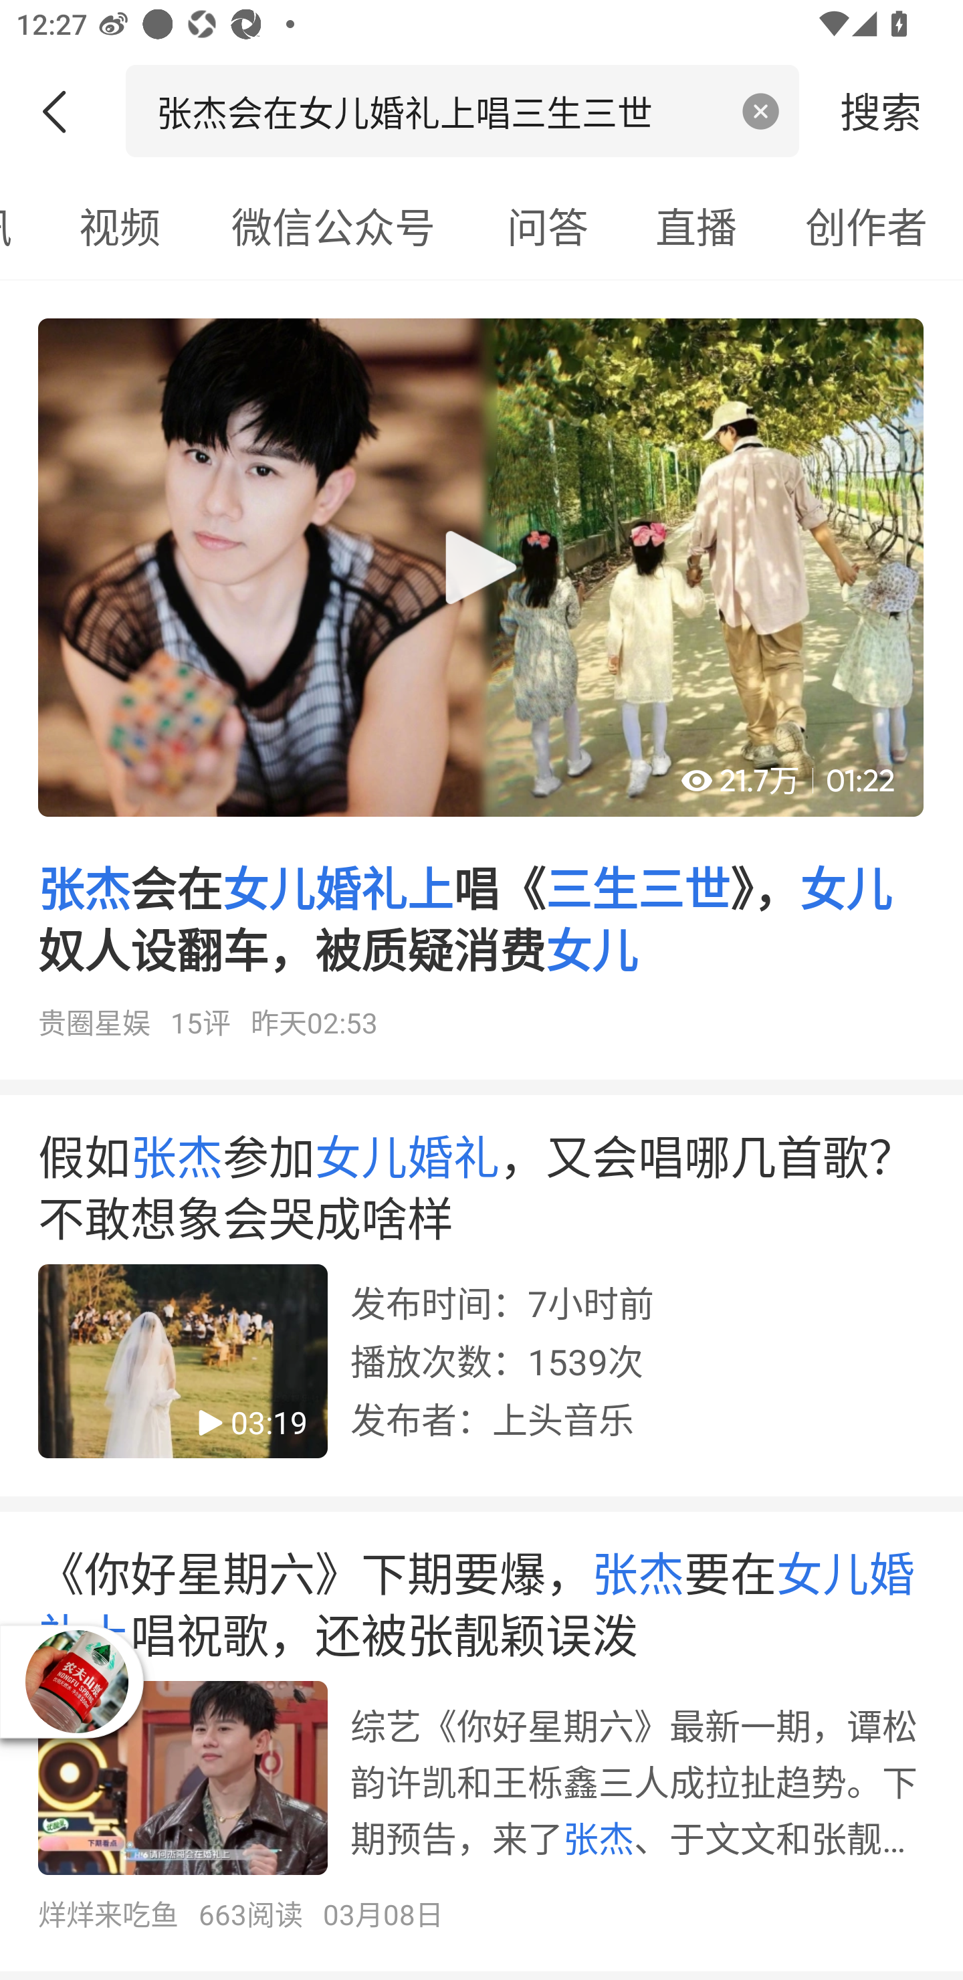 The image size is (963, 1980). Describe the element at coordinates (481, 688) in the screenshot. I see `张杰会在女儿婚礼上唱《三生三世》，女儿奴人设翻车，被质疑消费女儿` at that location.